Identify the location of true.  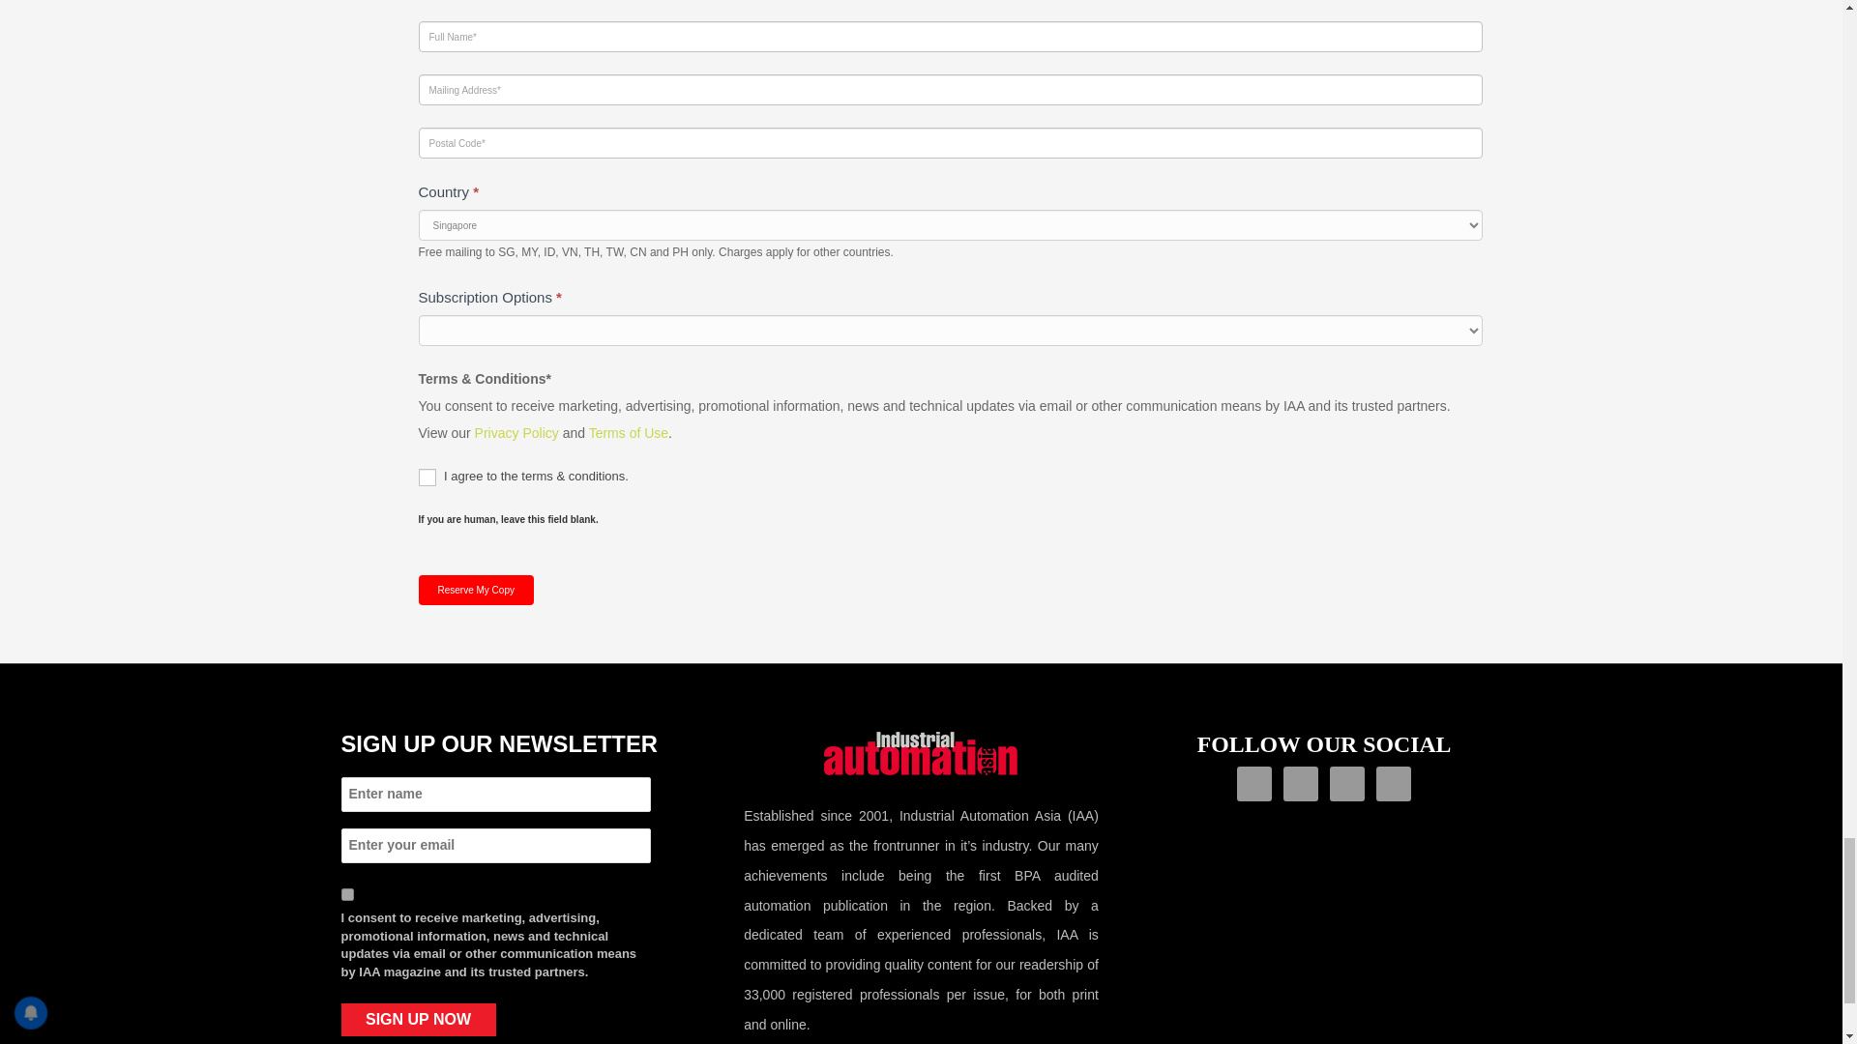
(346, 895).